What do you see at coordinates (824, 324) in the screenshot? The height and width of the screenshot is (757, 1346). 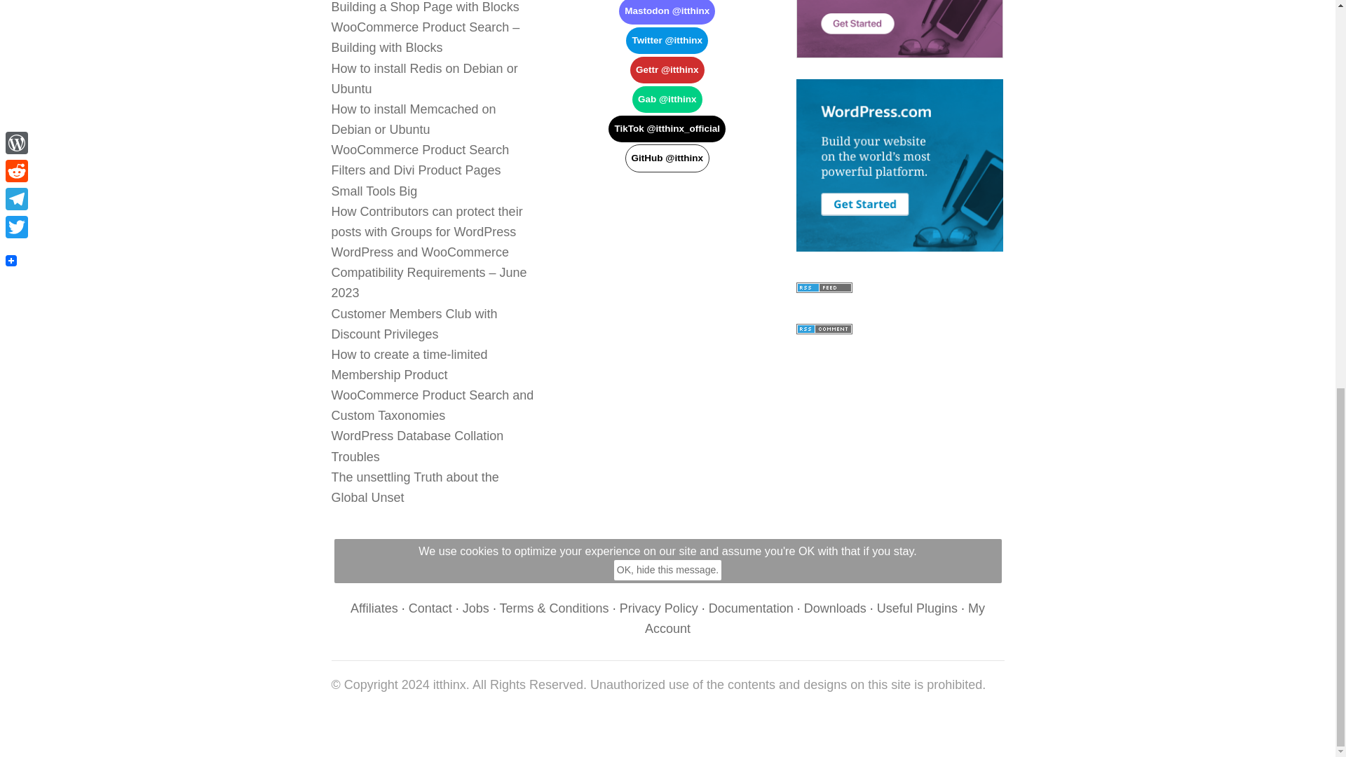 I see `Syndicate` at bounding box center [824, 324].